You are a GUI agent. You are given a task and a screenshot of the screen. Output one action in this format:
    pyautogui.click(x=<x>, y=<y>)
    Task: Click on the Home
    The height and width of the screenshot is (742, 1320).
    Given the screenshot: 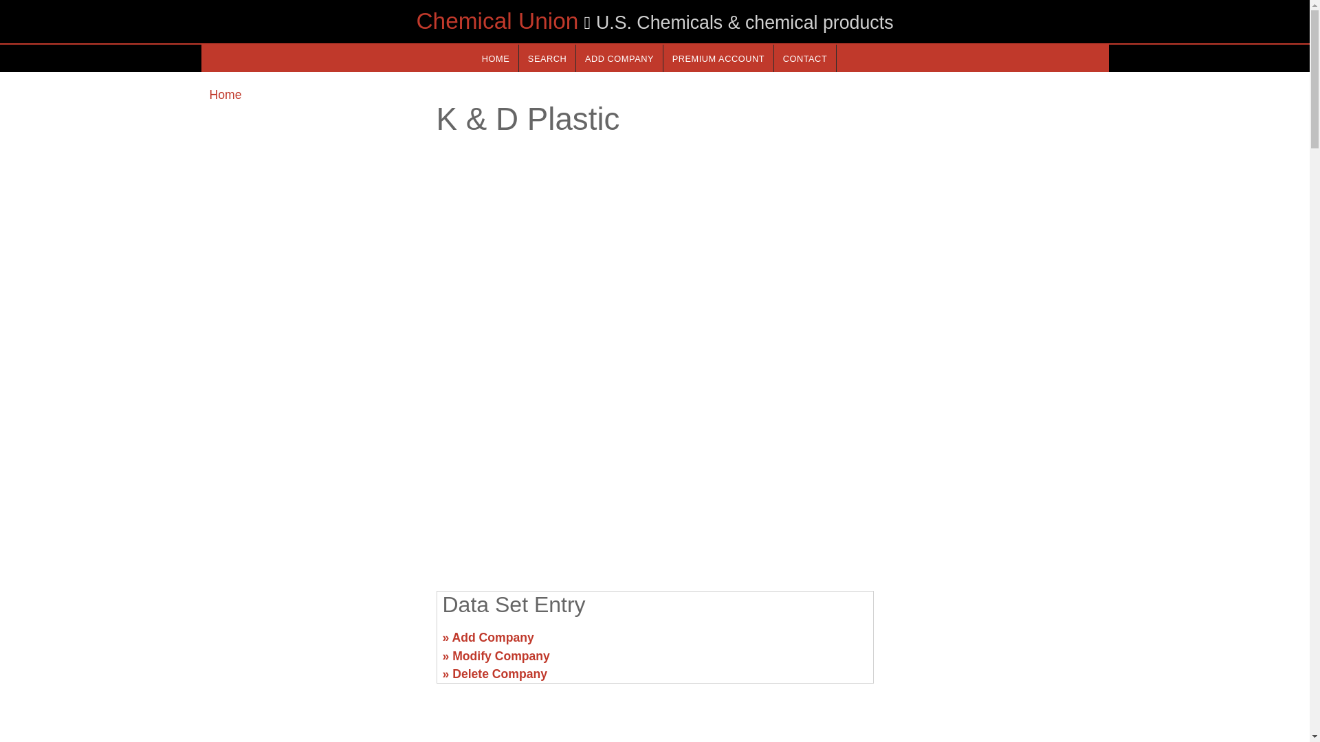 What is the action you would take?
    pyautogui.click(x=225, y=95)
    